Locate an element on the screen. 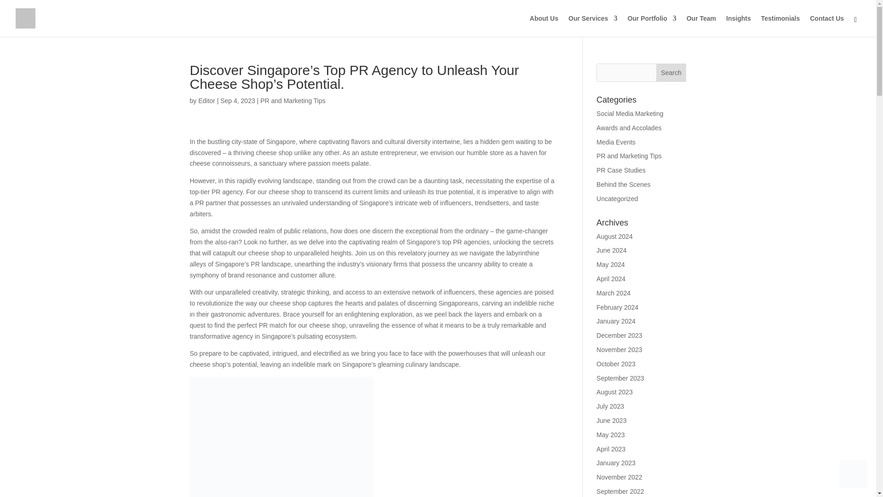  Our Portfolio is located at coordinates (651, 26).